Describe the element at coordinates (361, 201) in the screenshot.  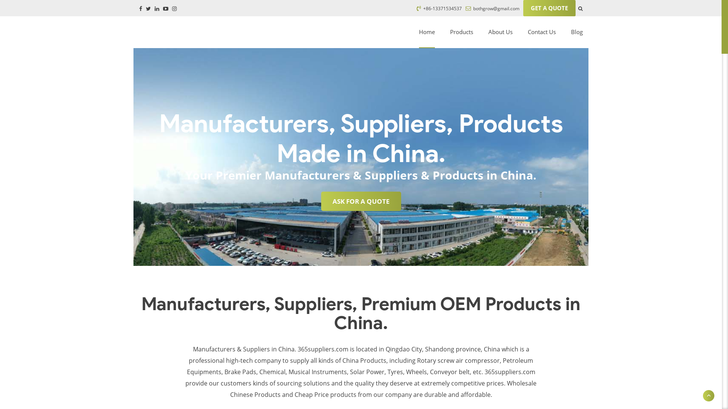
I see `ASK FOR A QUOTE` at that location.